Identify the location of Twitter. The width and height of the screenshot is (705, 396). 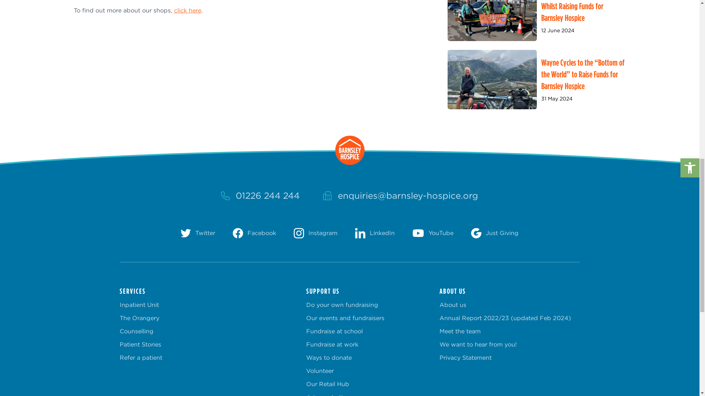
(198, 233).